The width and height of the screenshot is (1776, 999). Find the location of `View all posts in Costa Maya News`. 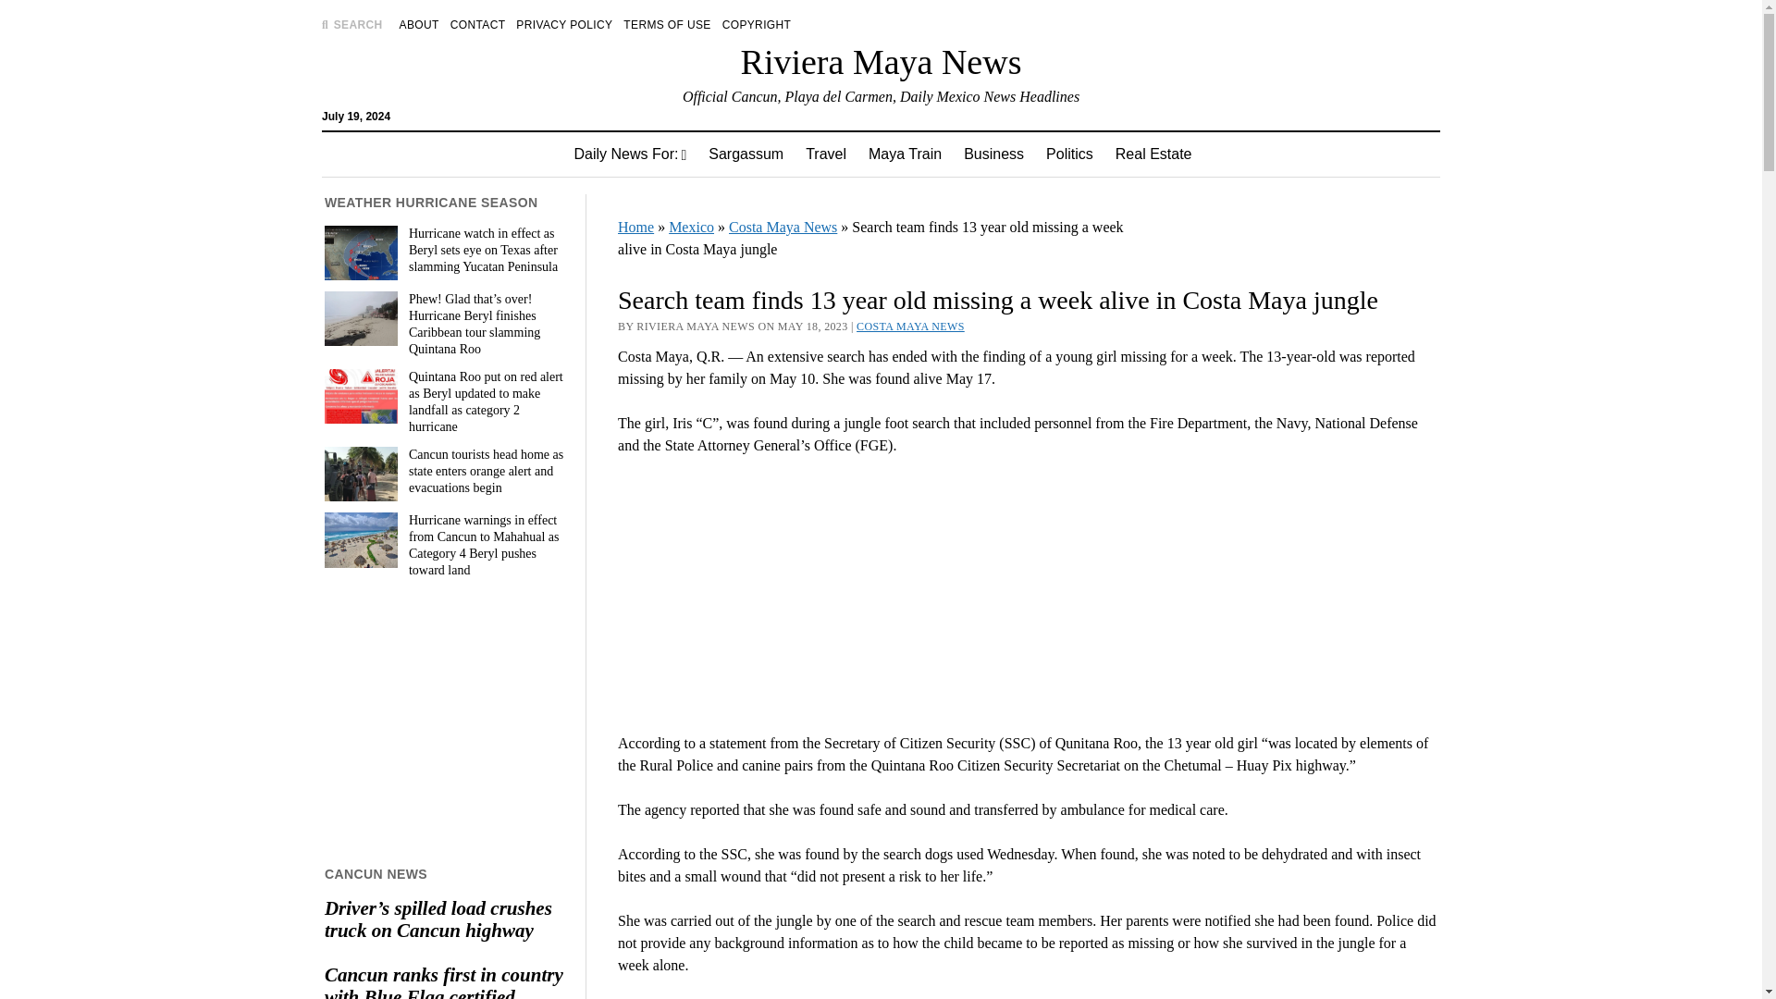

View all posts in Costa Maya News is located at coordinates (910, 326).